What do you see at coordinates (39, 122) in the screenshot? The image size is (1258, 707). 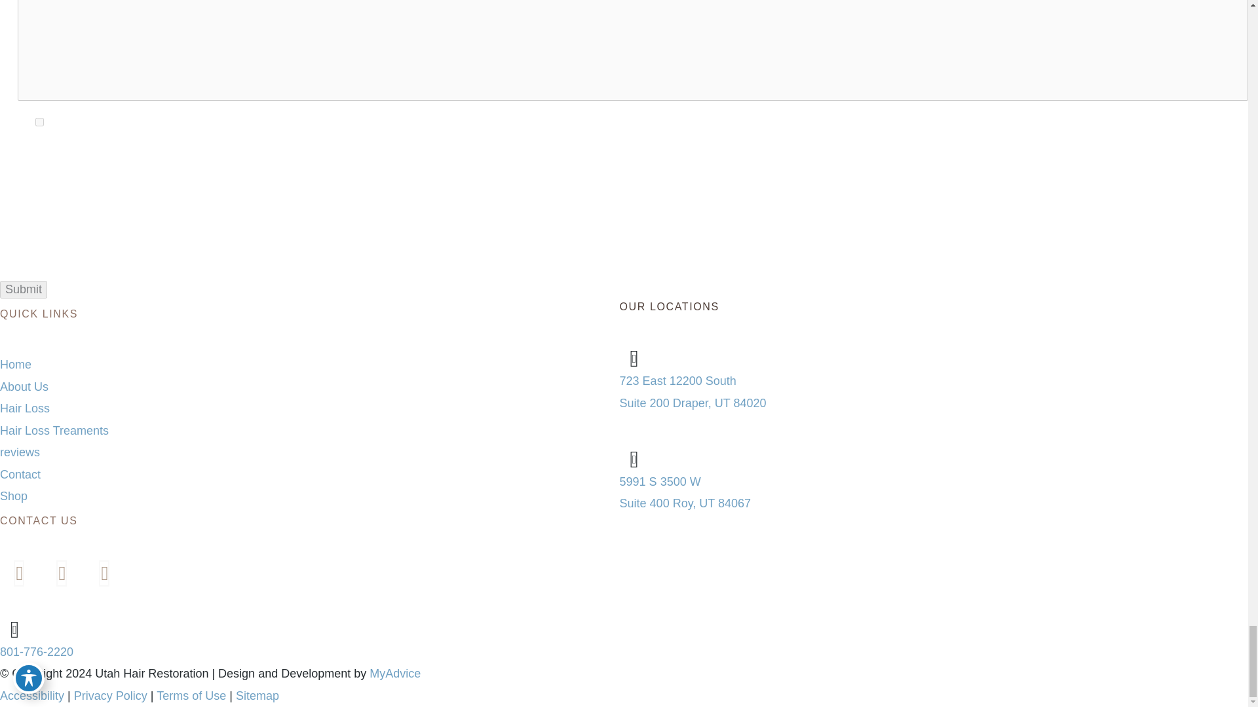 I see `I agree` at bounding box center [39, 122].